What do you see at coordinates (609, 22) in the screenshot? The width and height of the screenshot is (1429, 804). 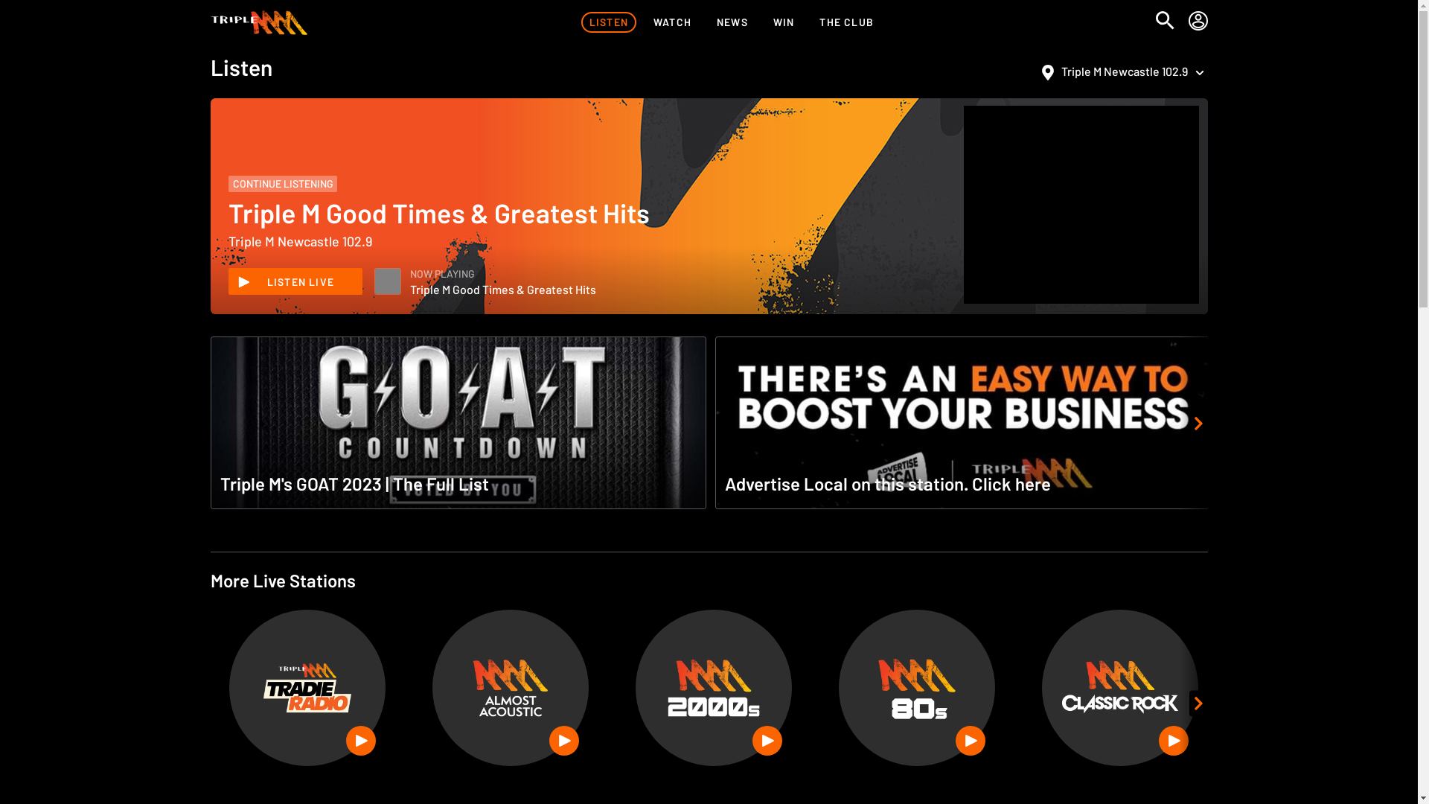 I see `LISTEN` at bounding box center [609, 22].